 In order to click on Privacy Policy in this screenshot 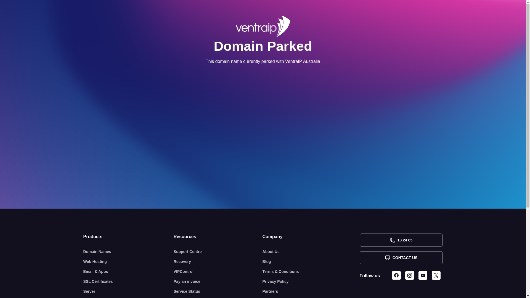, I will do `click(311, 281)`.